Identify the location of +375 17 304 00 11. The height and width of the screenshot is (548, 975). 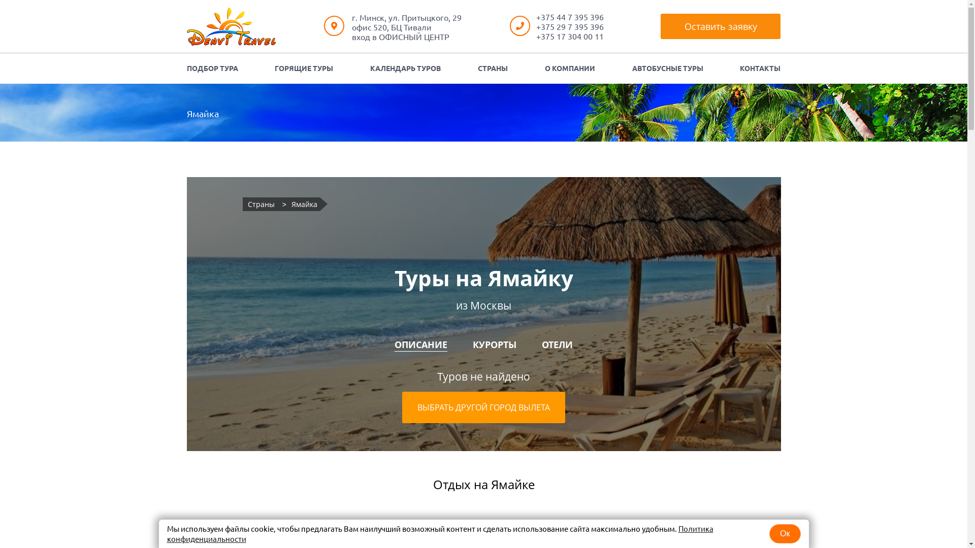
(570, 36).